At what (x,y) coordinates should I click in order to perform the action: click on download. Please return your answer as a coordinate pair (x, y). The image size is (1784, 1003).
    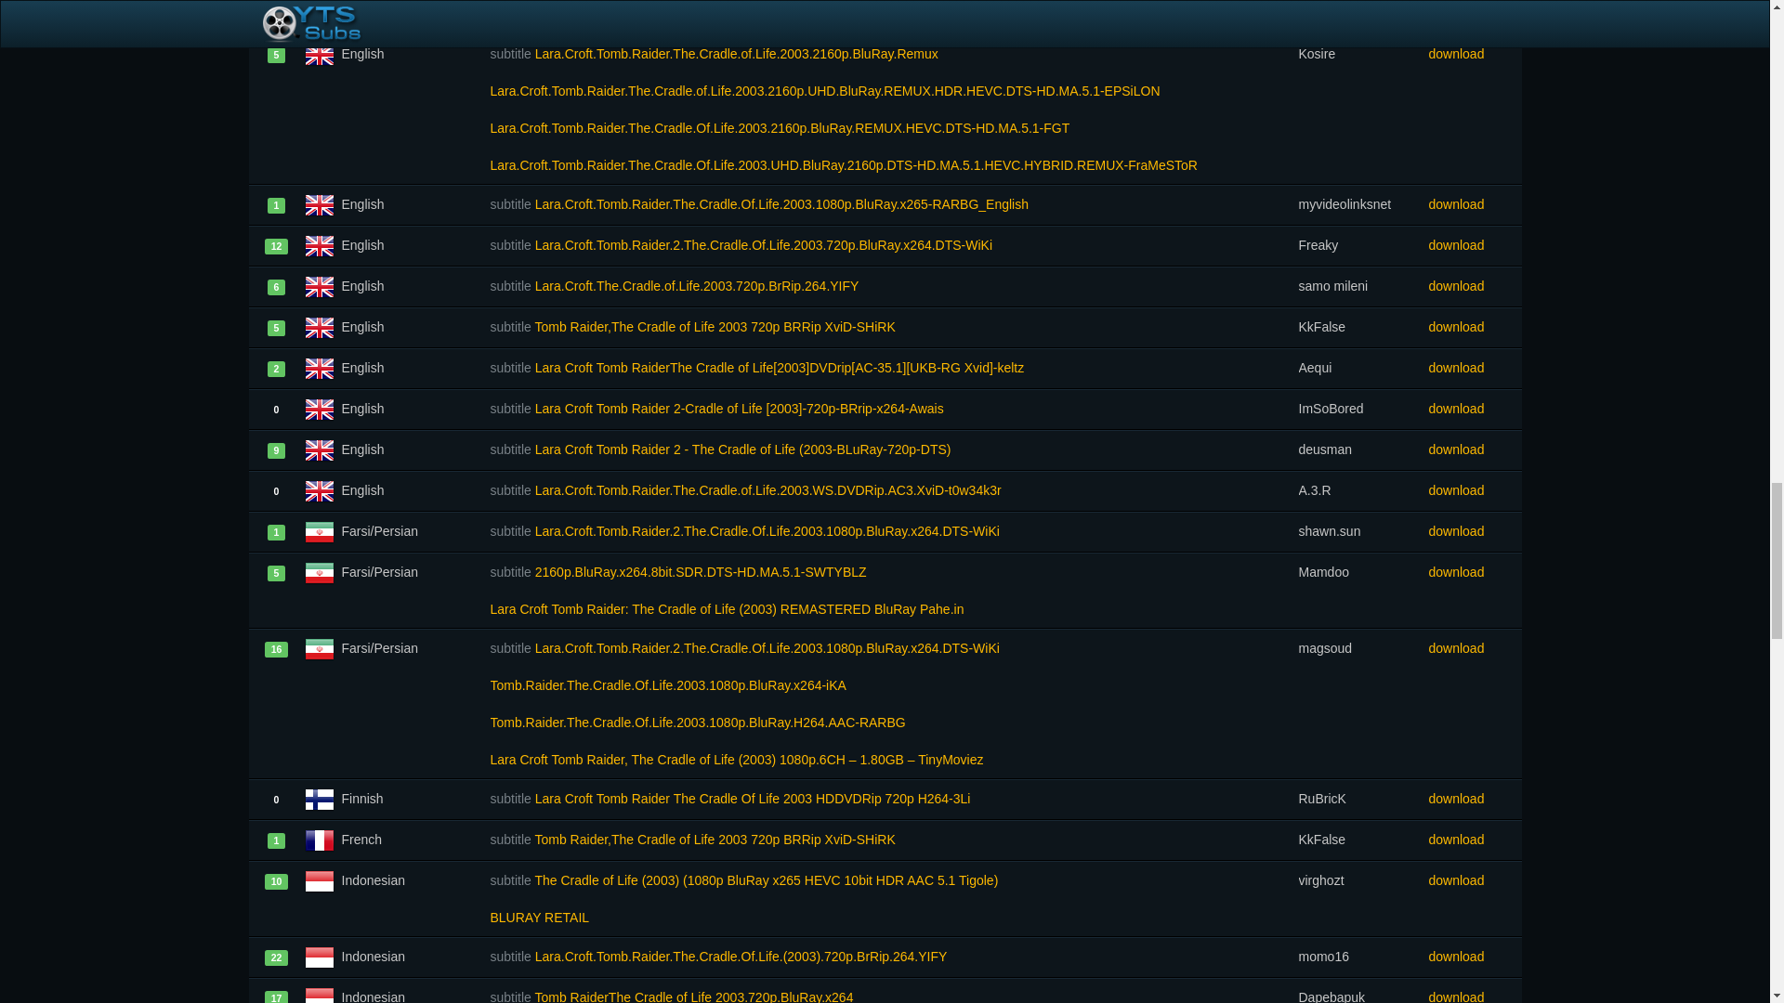
    Looking at the image, I should click on (1475, 15).